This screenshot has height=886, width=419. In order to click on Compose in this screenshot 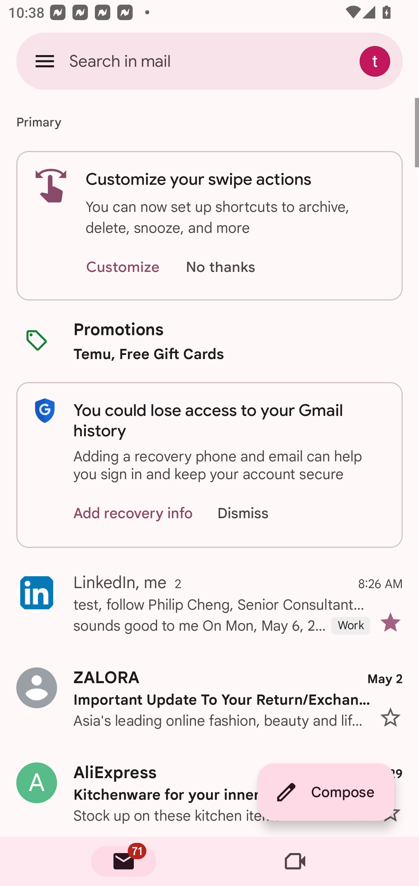, I will do `click(326, 792)`.